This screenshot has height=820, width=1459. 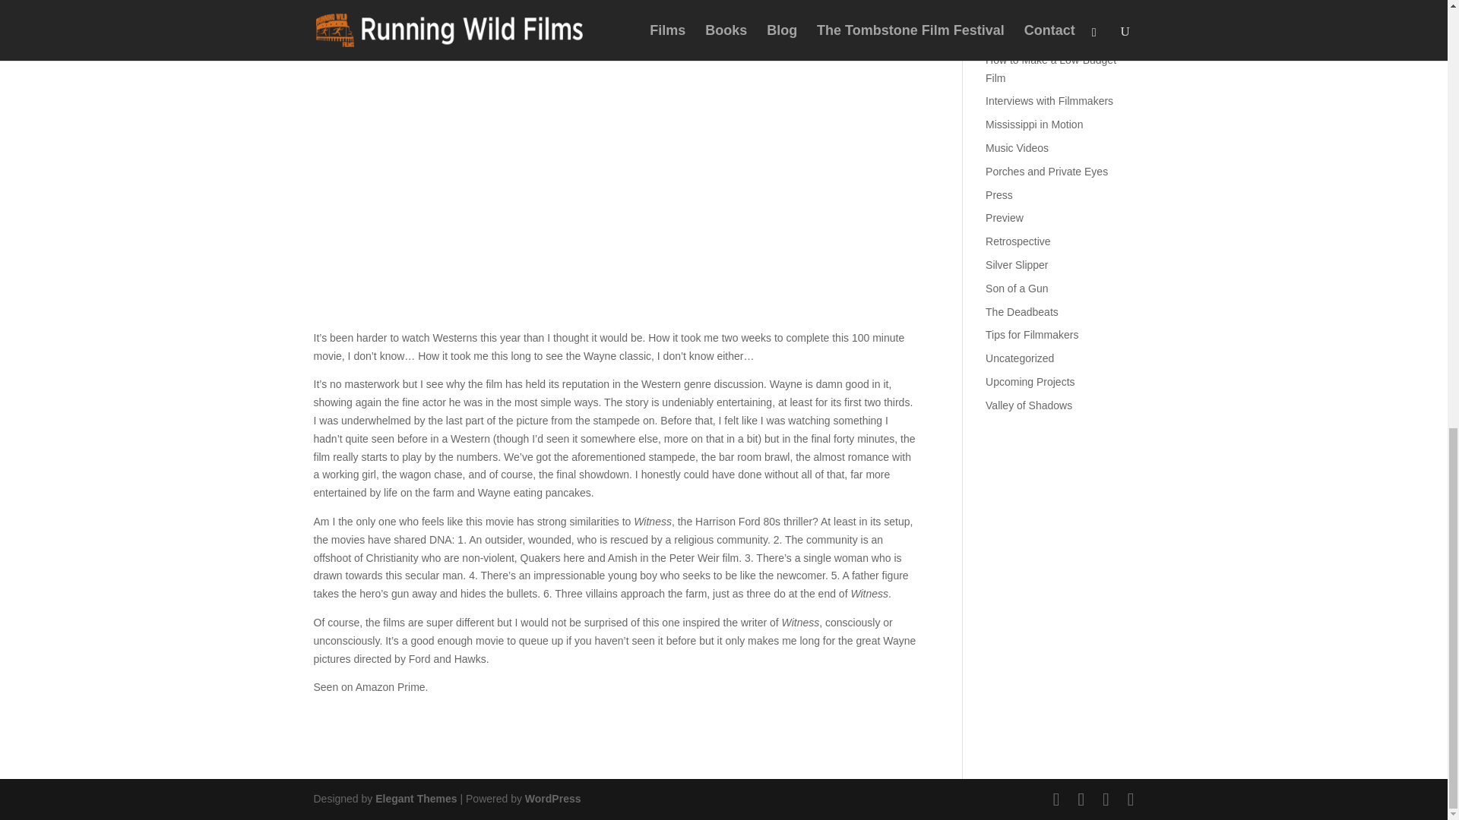 What do you see at coordinates (1017, 147) in the screenshot?
I see `Music Videos` at bounding box center [1017, 147].